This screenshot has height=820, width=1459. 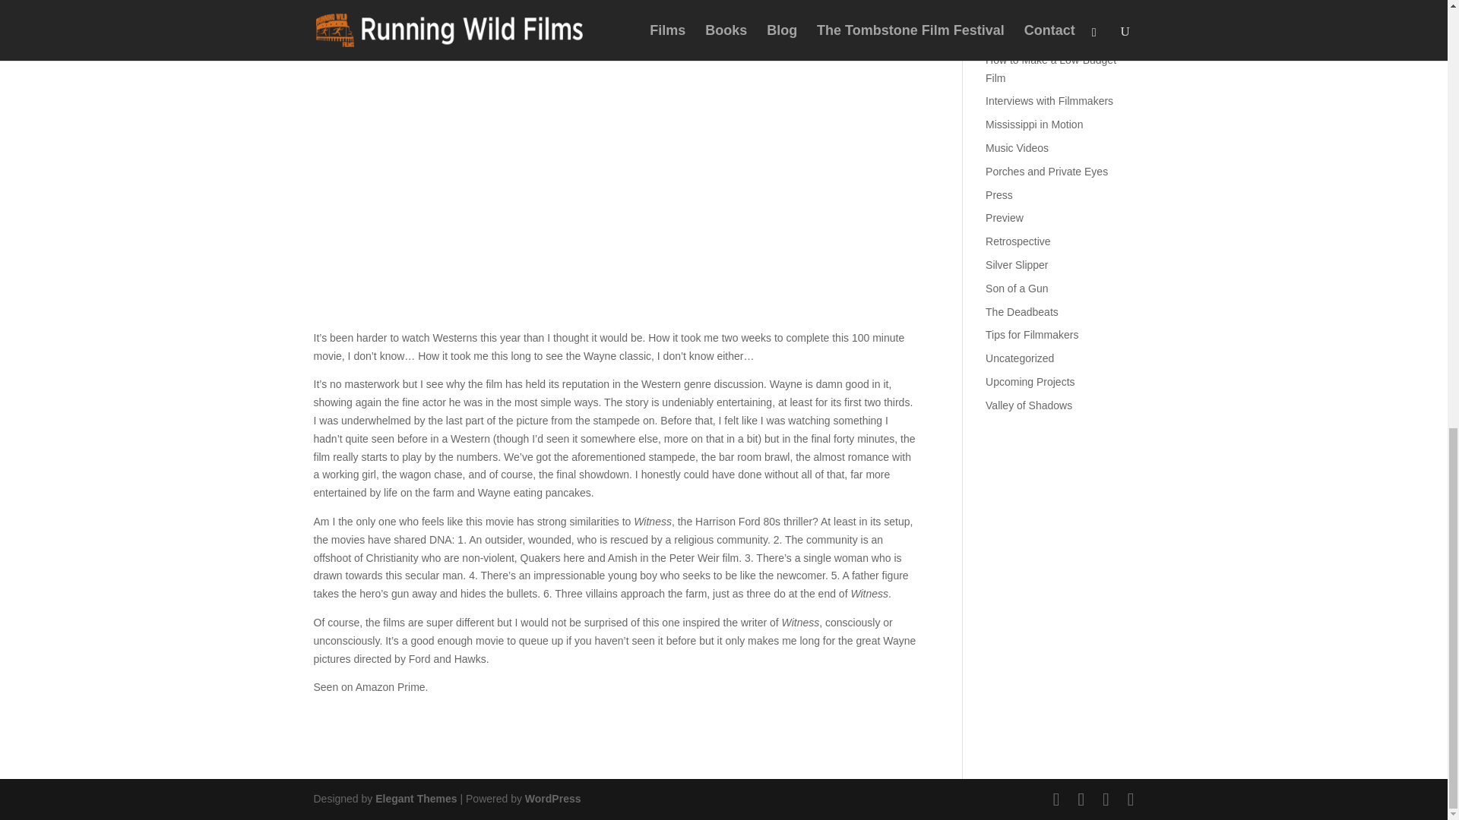 What do you see at coordinates (1017, 147) in the screenshot?
I see `Music Videos` at bounding box center [1017, 147].